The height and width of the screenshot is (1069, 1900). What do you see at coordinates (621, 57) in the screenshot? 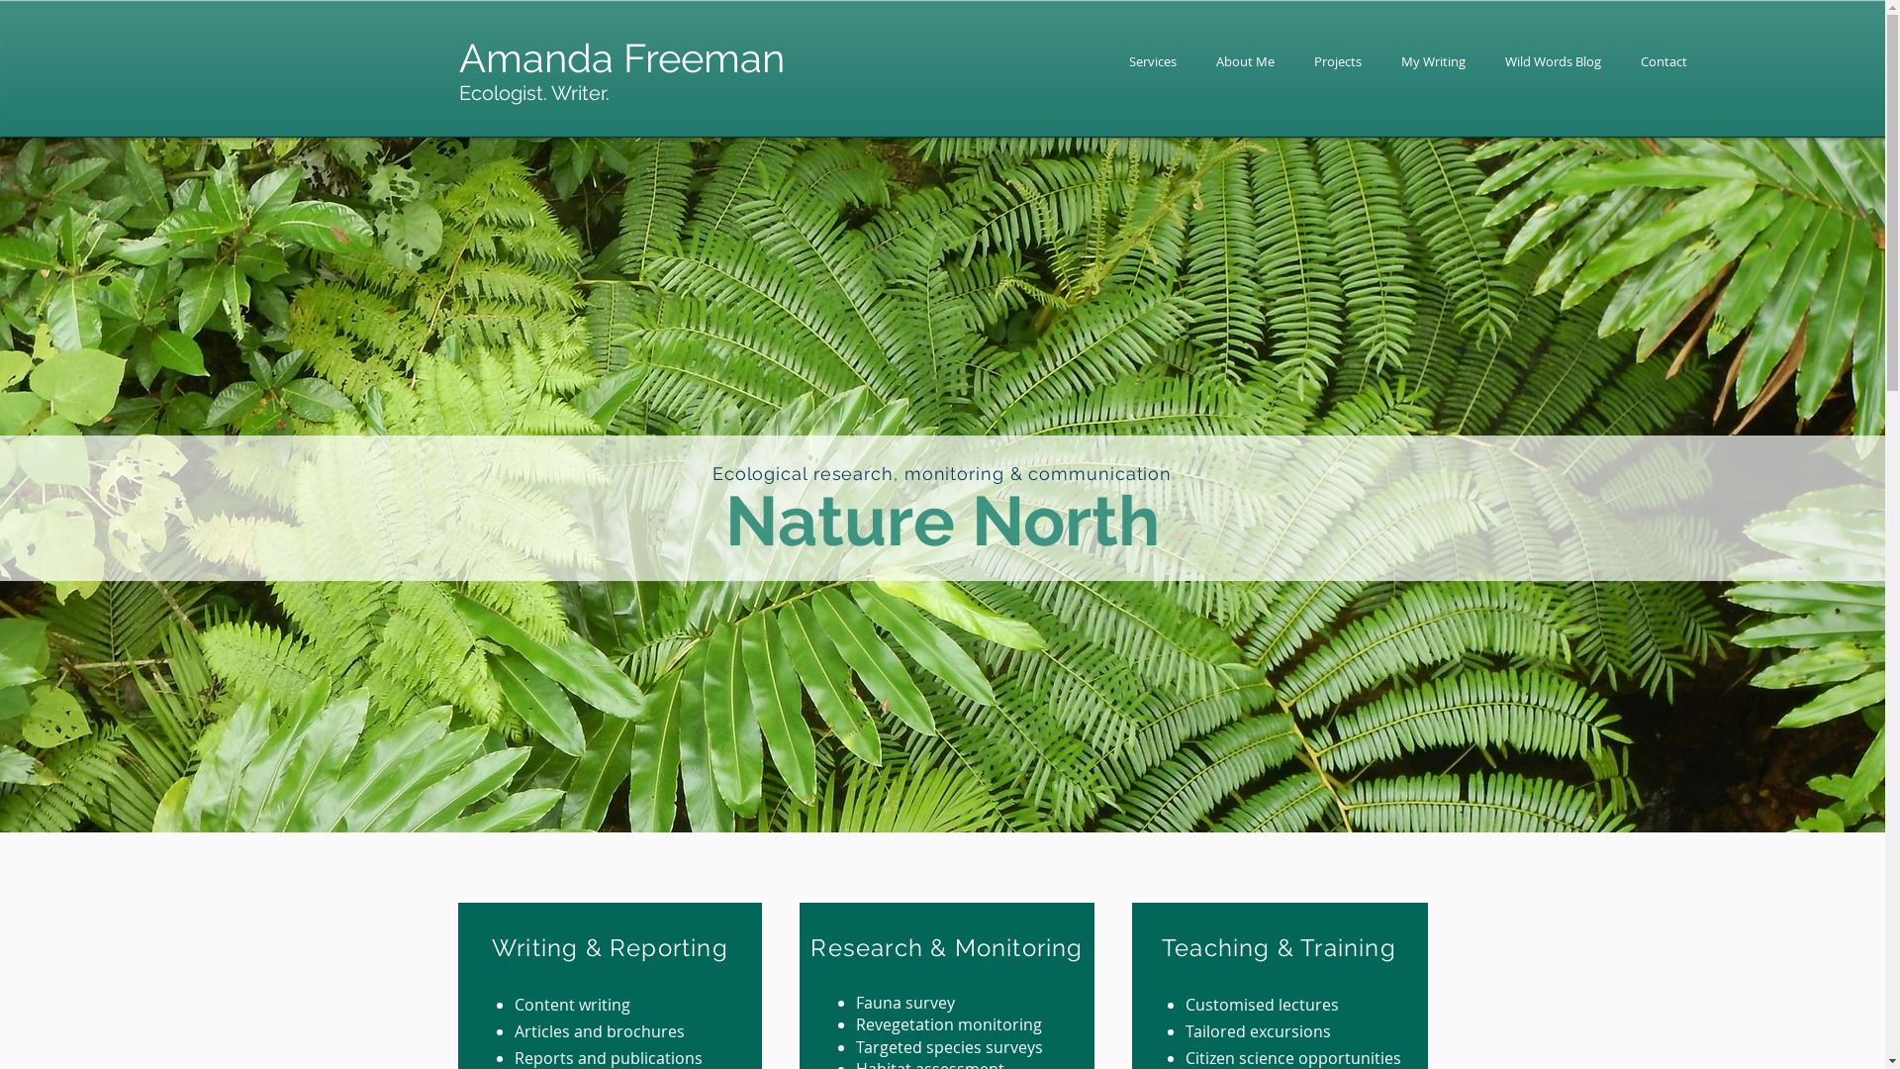
I see `Amanda Freeman` at bounding box center [621, 57].